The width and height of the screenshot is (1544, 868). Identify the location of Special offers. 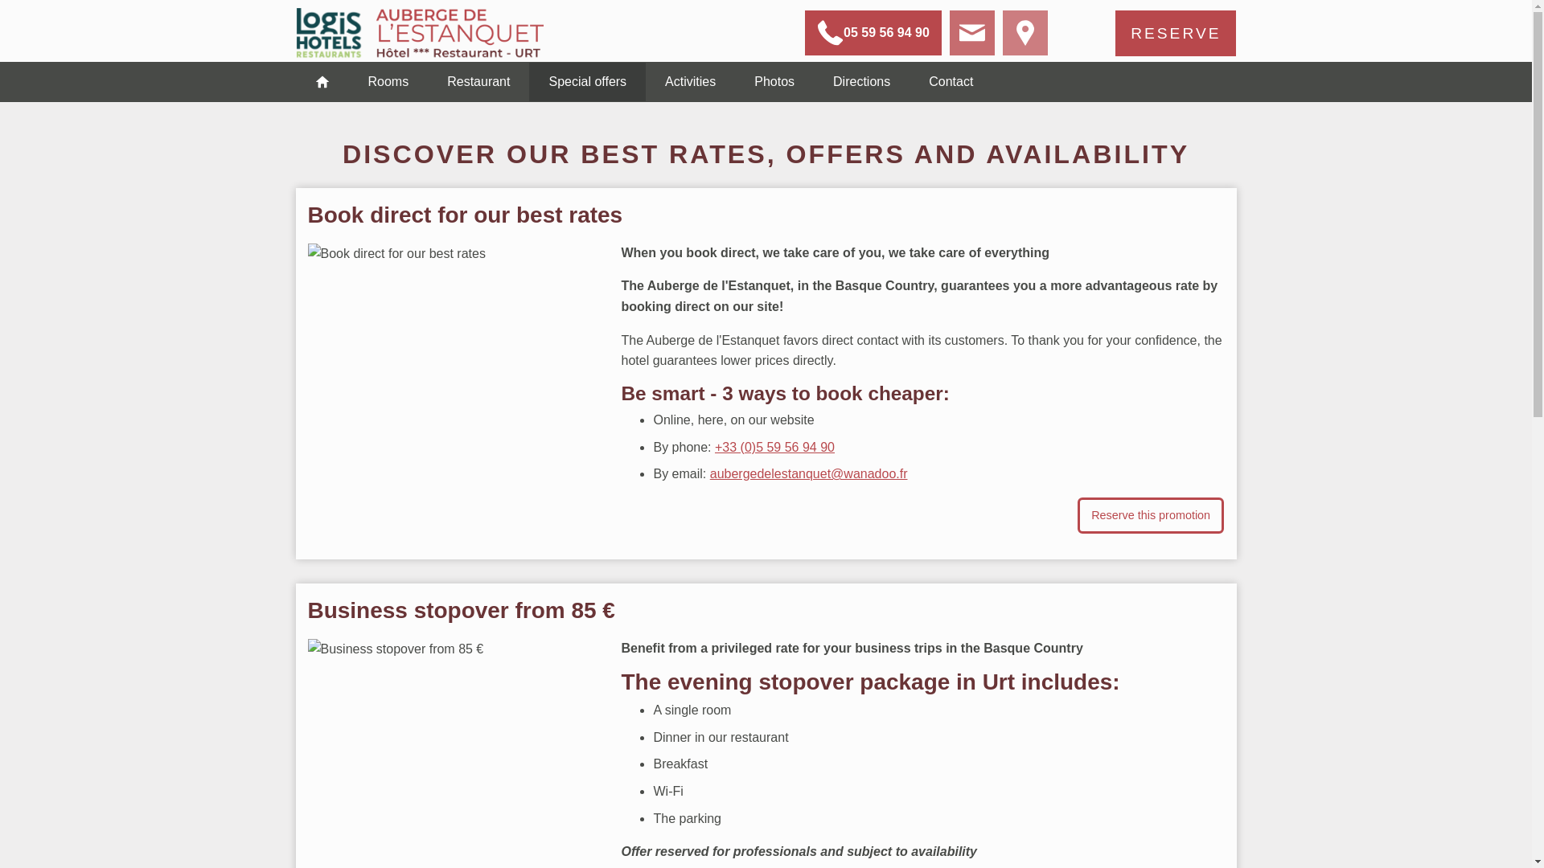
(587, 82).